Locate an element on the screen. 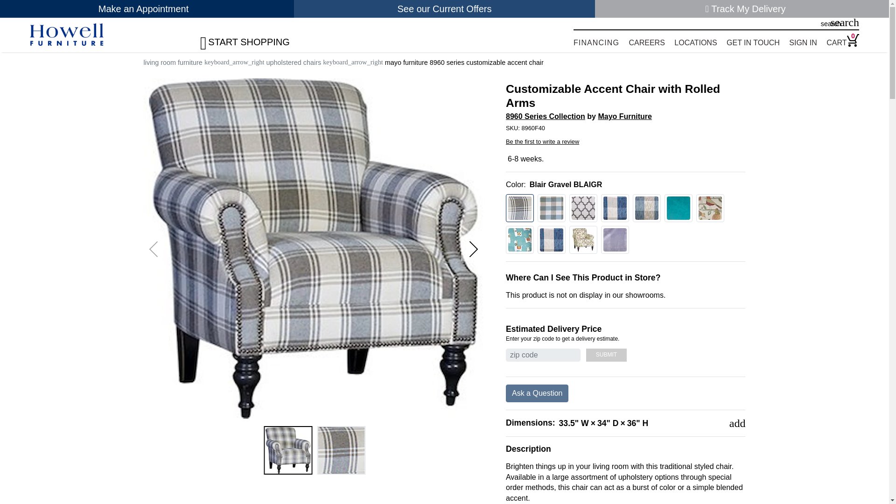 This screenshot has width=896, height=504. Llama Drama Aqua LLAMAQ is located at coordinates (520, 240).